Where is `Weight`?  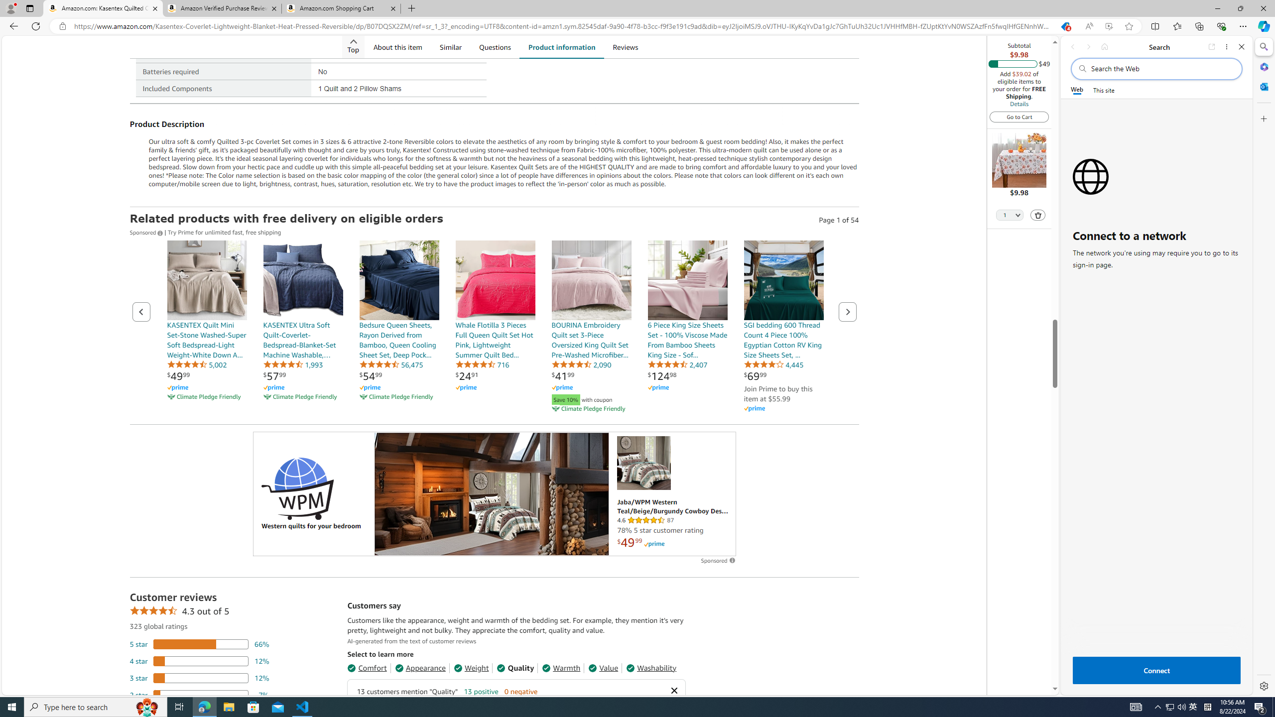
Weight is located at coordinates (471, 668).